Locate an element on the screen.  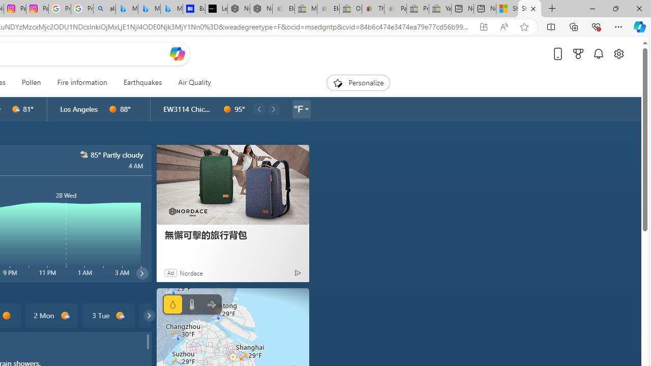
2 Mon d1000 is located at coordinates (51, 315).